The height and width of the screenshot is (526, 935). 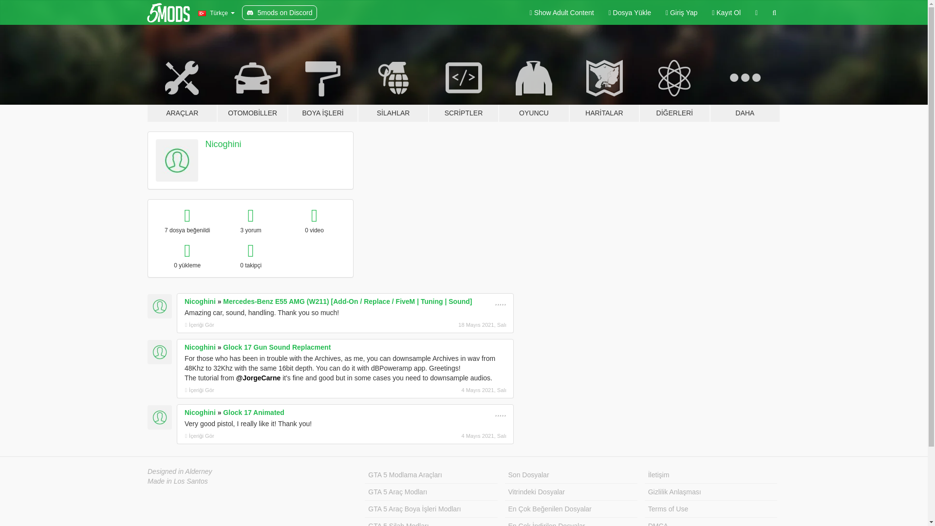 What do you see at coordinates (455, 435) in the screenshot?
I see `Sal 04.May.21 02:26` at bounding box center [455, 435].